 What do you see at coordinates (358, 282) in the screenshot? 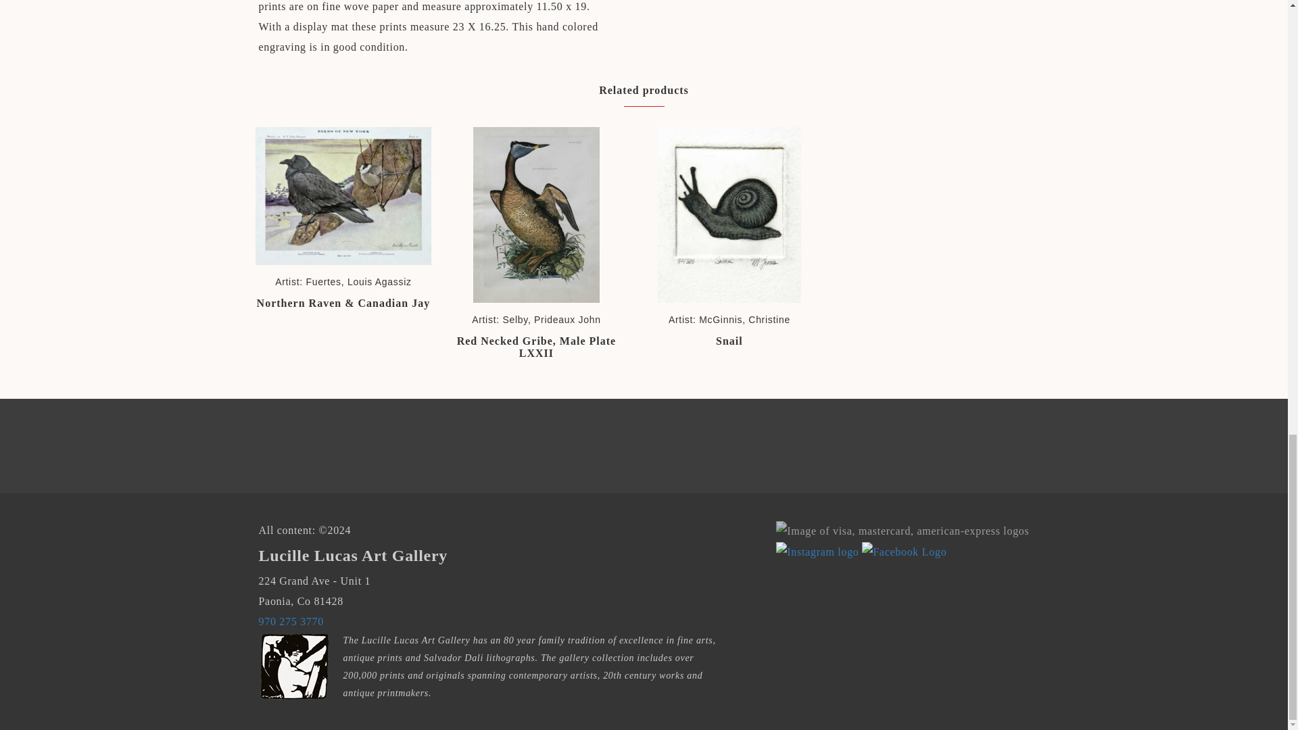
I see `Fuertes, Louis Agassiz` at bounding box center [358, 282].